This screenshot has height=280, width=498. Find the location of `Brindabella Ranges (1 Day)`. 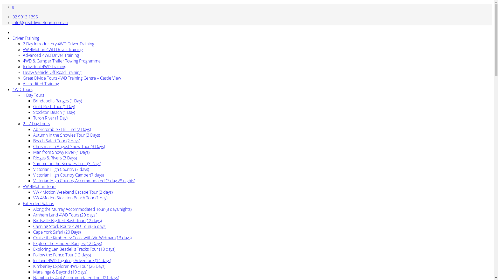

Brindabella Ranges (1 Day) is located at coordinates (58, 101).